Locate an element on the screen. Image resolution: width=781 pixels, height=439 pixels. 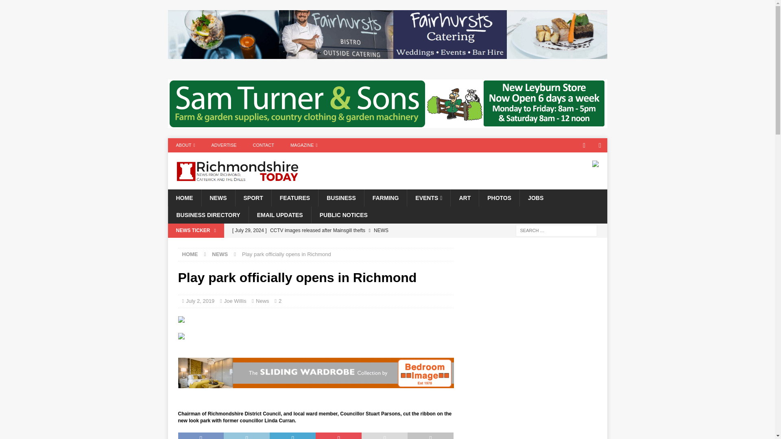
HOME is located at coordinates (184, 198).